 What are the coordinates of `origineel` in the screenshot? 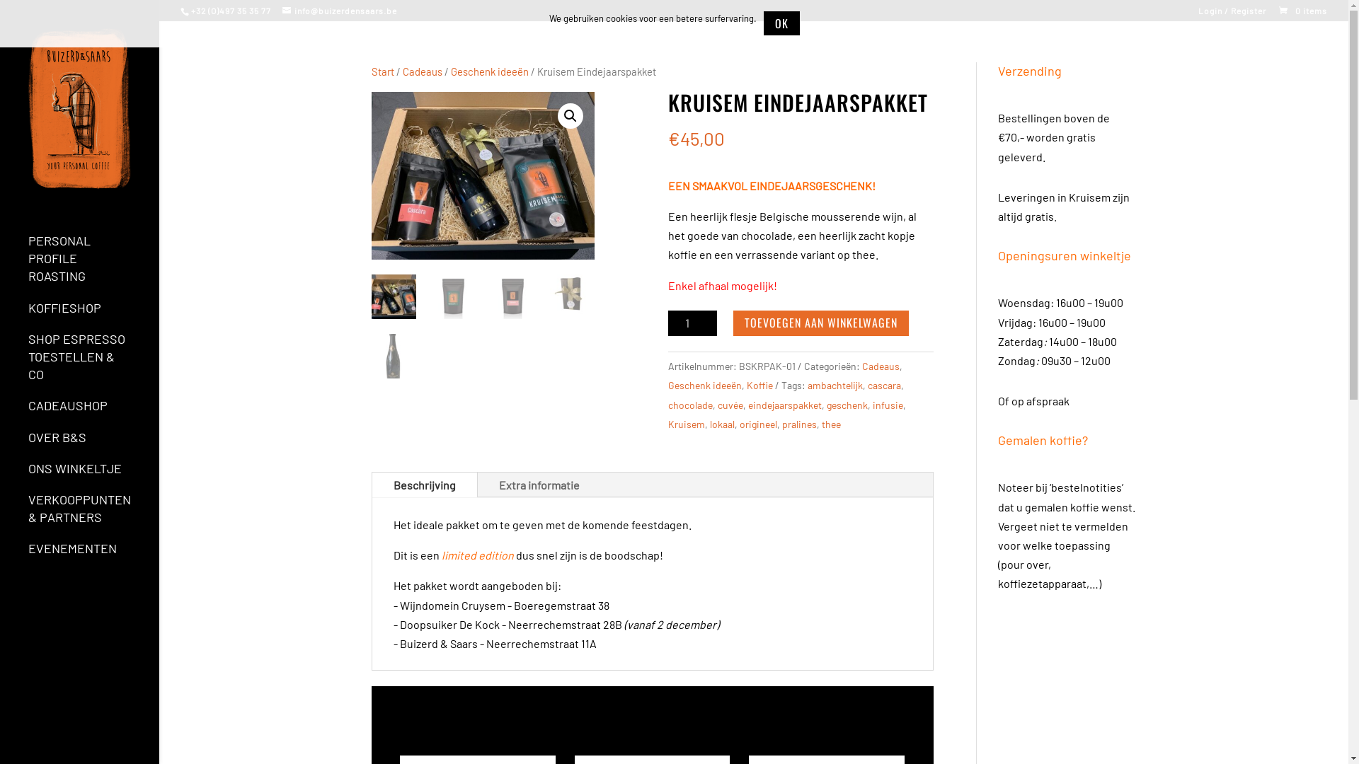 It's located at (759, 424).